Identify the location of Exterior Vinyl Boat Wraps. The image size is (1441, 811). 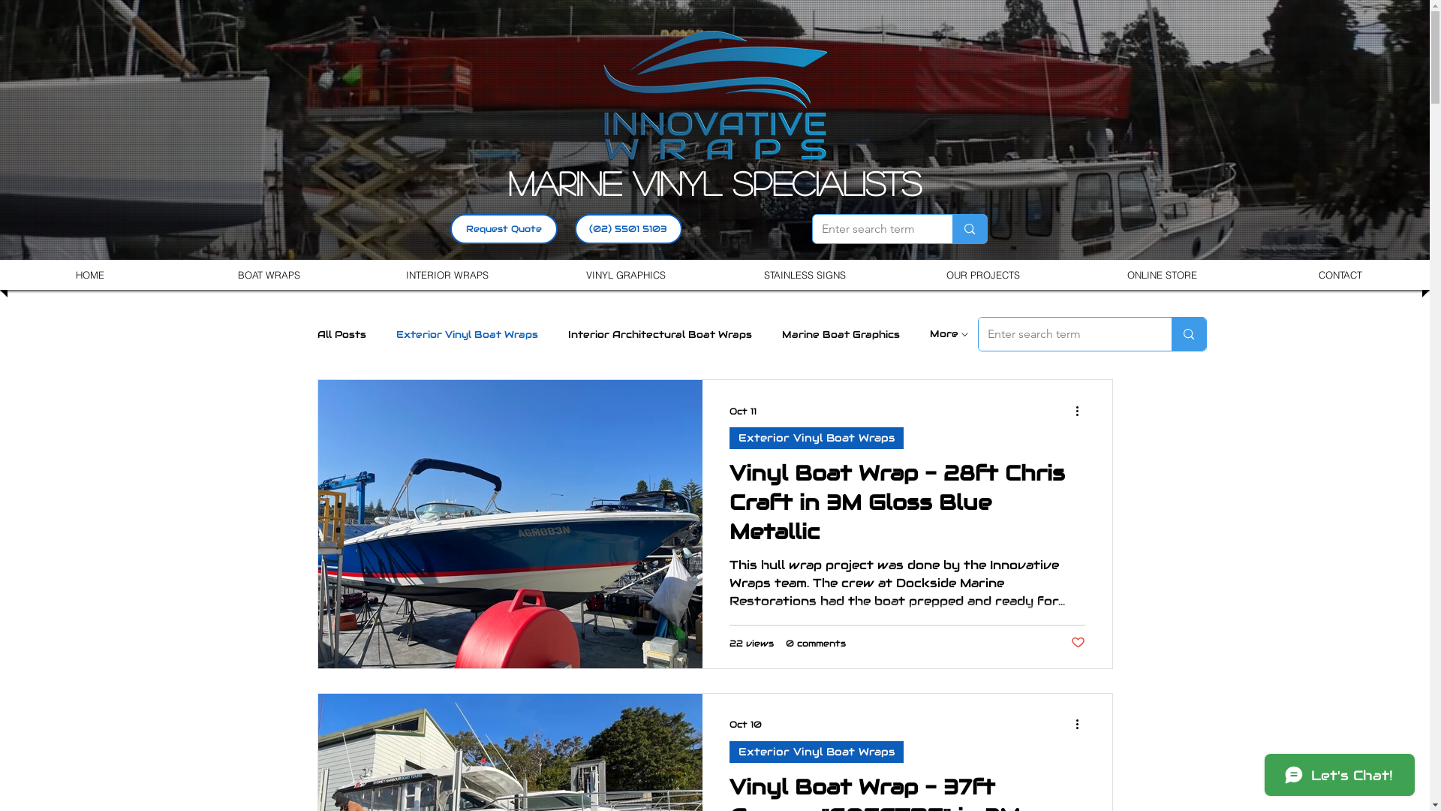
(817, 751).